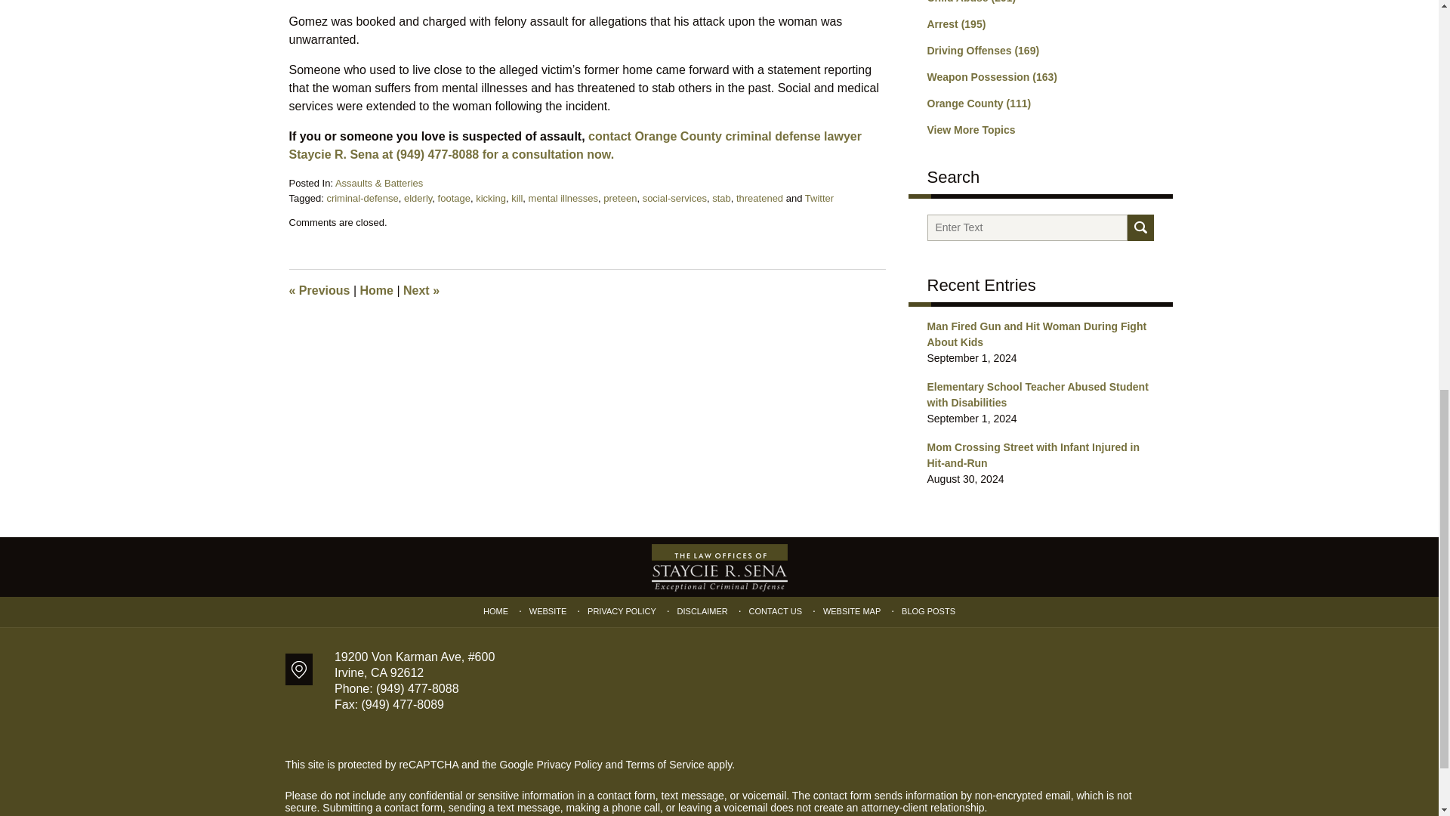  Describe the element at coordinates (819, 198) in the screenshot. I see `Twitter` at that location.